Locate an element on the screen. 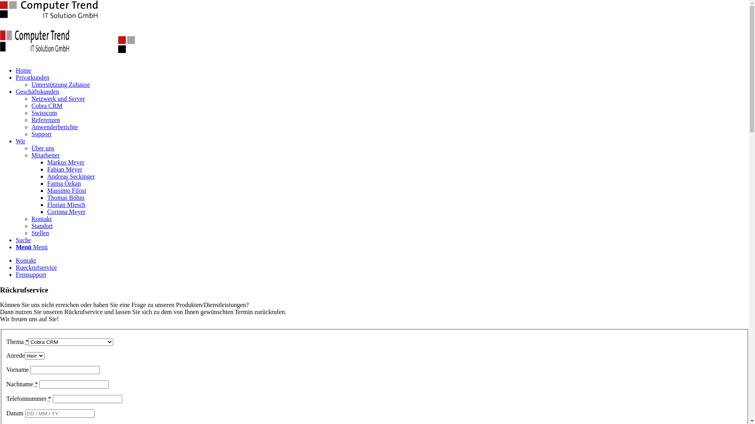  Support is located at coordinates (42, 134).